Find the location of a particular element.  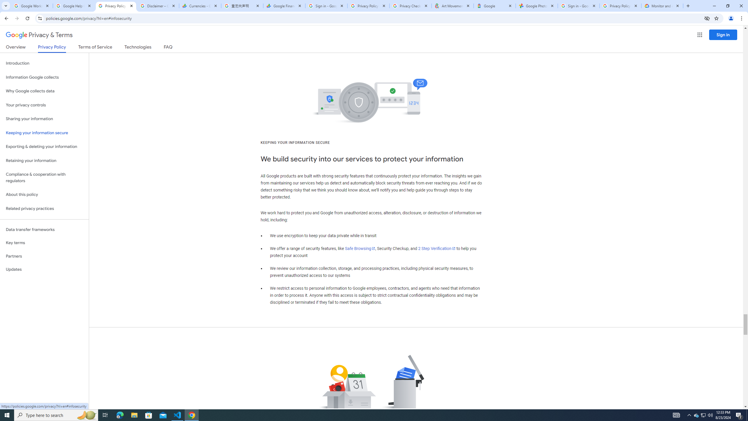

Introduction is located at coordinates (44, 63).